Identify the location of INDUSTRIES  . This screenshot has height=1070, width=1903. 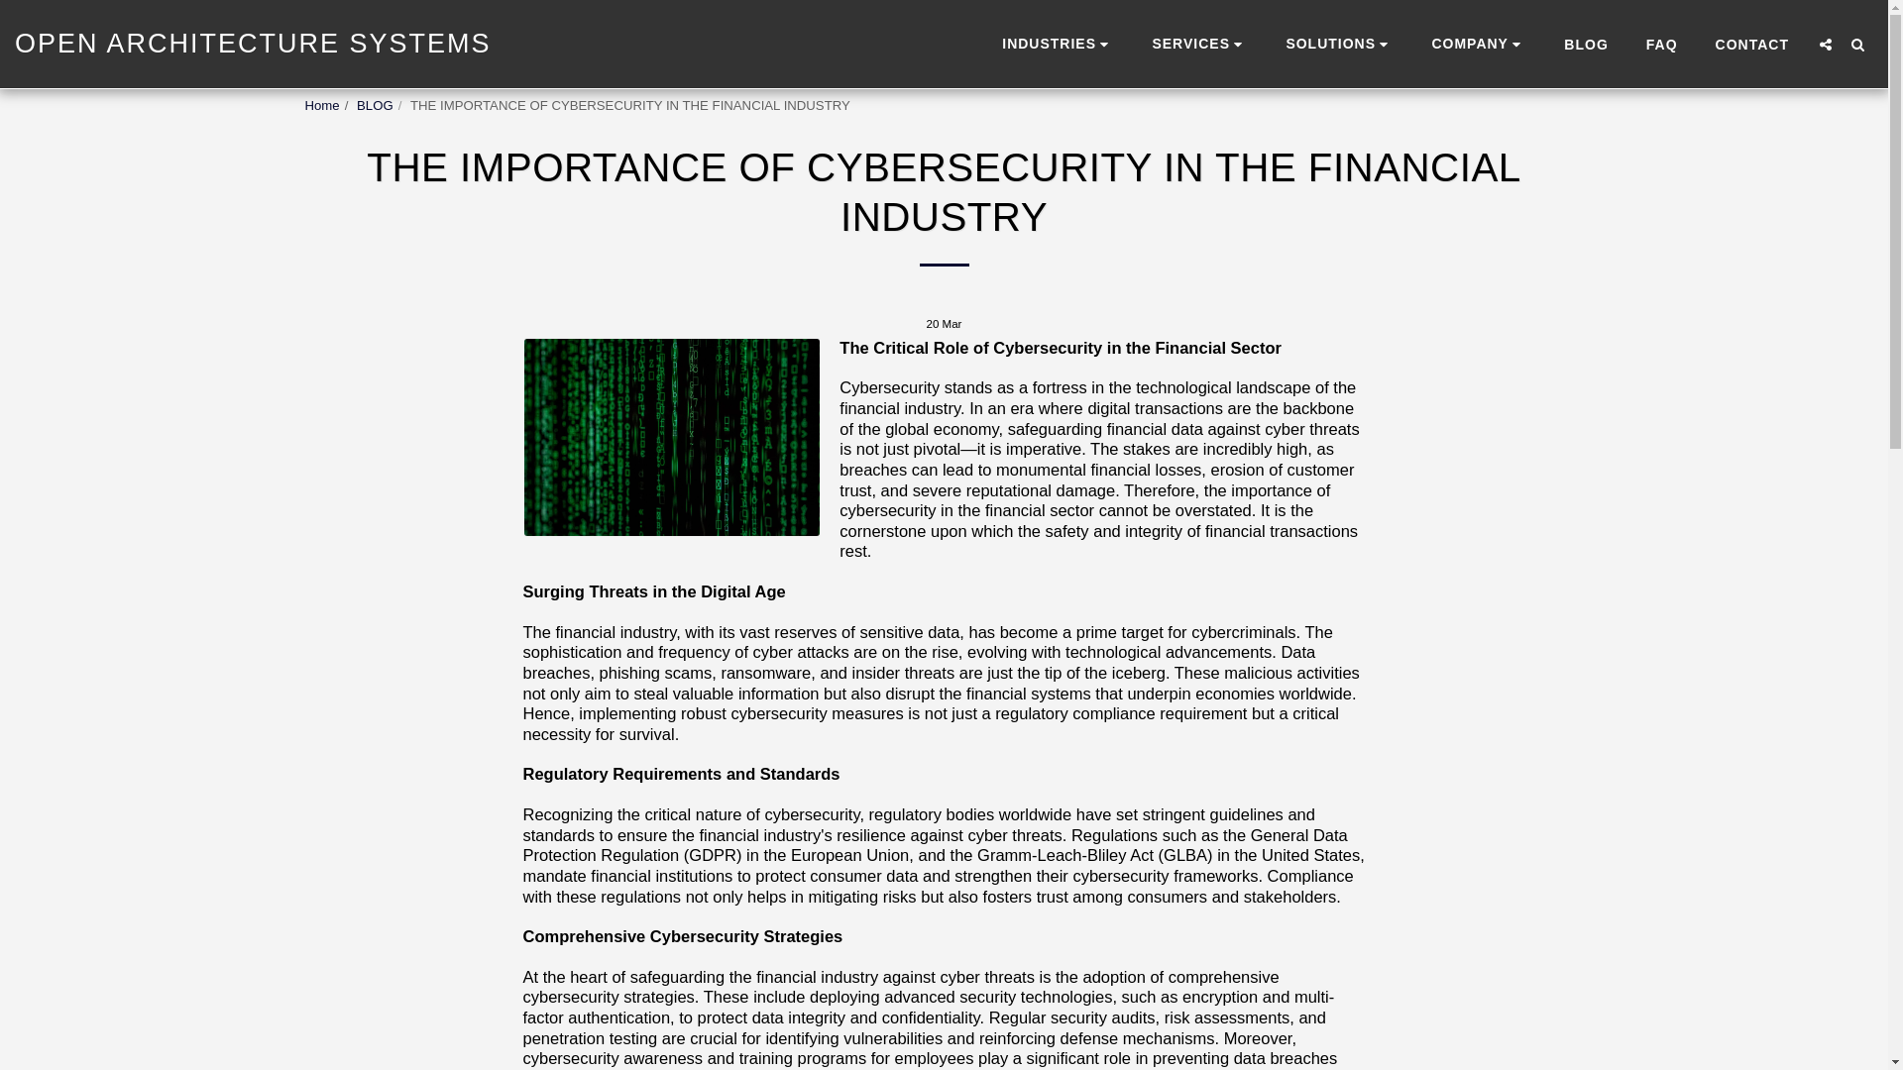
(1058, 44).